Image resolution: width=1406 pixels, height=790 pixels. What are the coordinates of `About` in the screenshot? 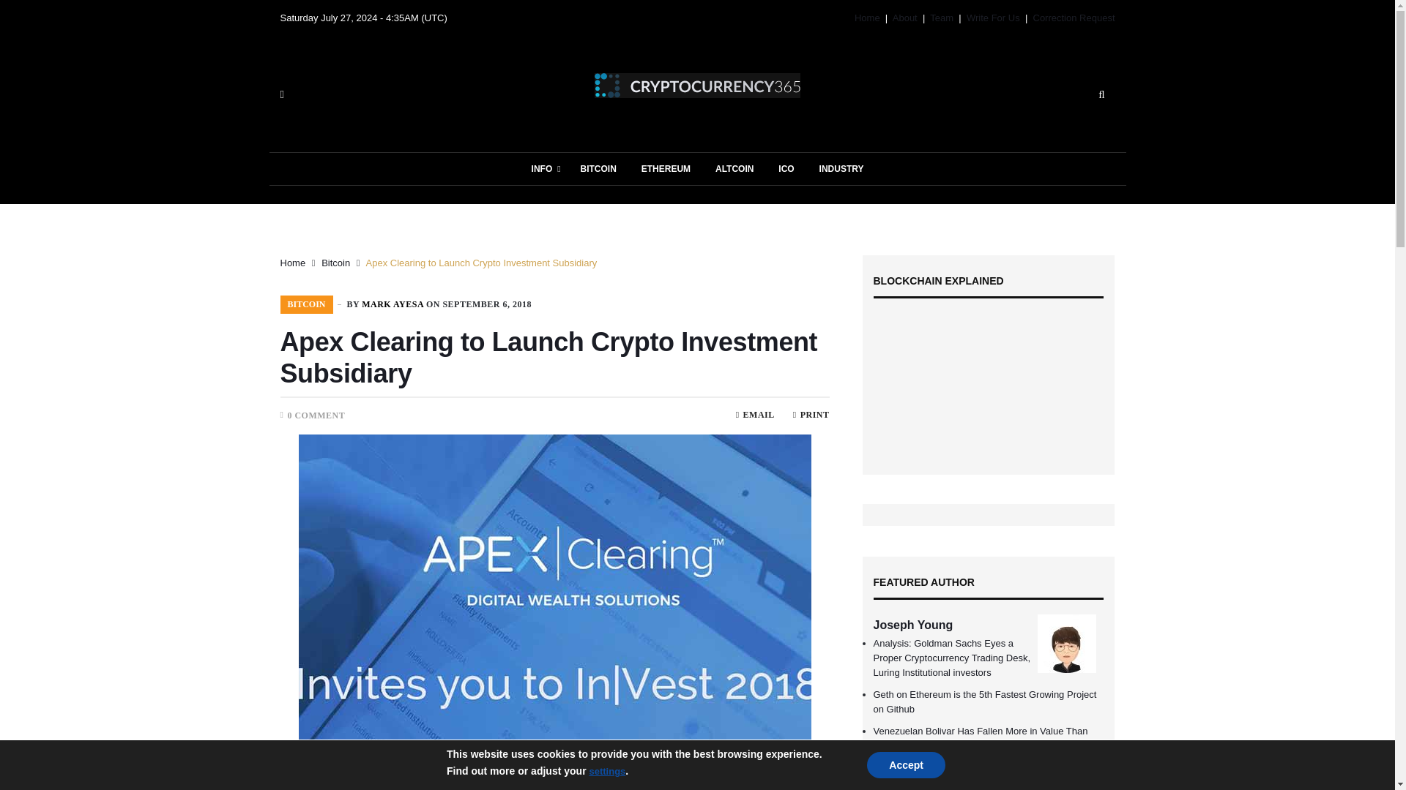 It's located at (905, 18).